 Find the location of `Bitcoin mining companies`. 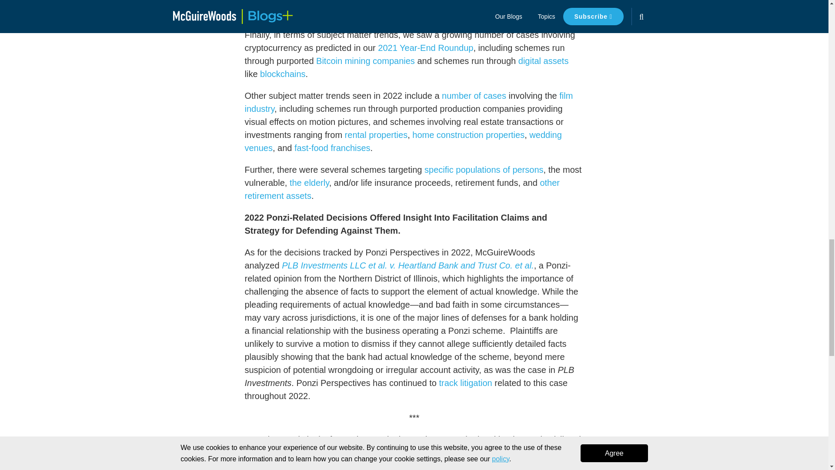

Bitcoin mining companies is located at coordinates (365, 61).